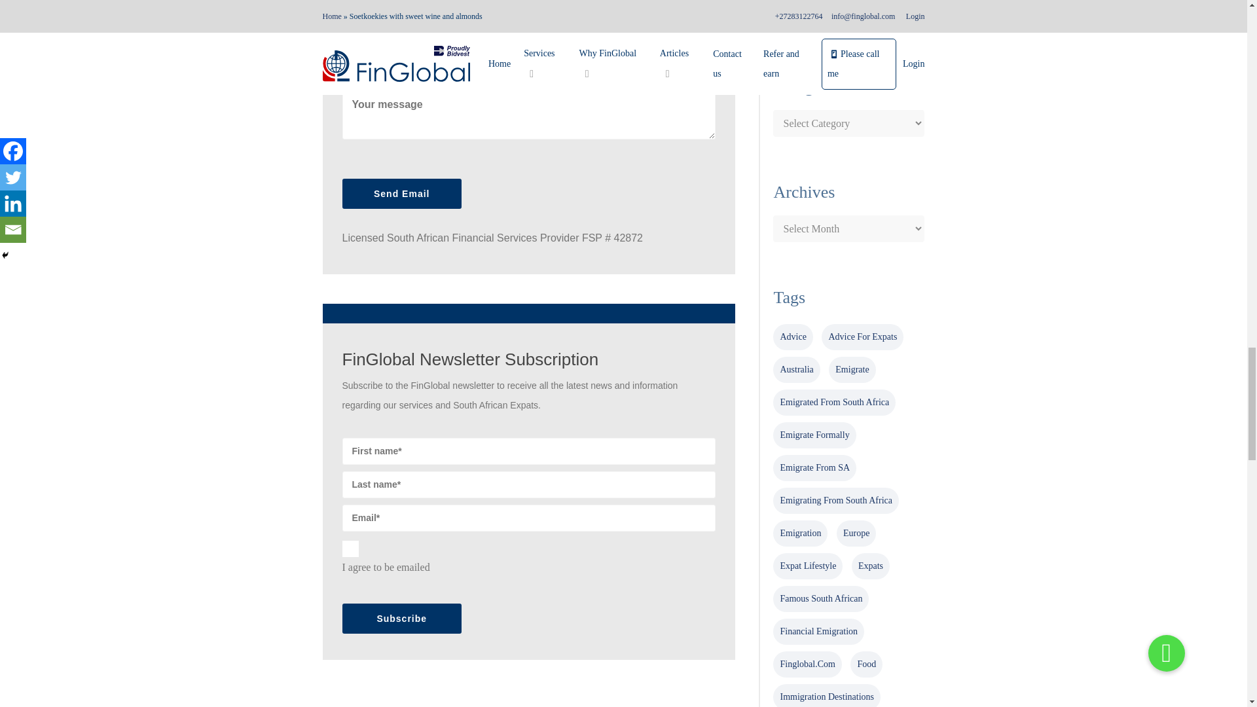  Describe the element at coordinates (528, 63) in the screenshot. I see `Service Enquiry` at that location.